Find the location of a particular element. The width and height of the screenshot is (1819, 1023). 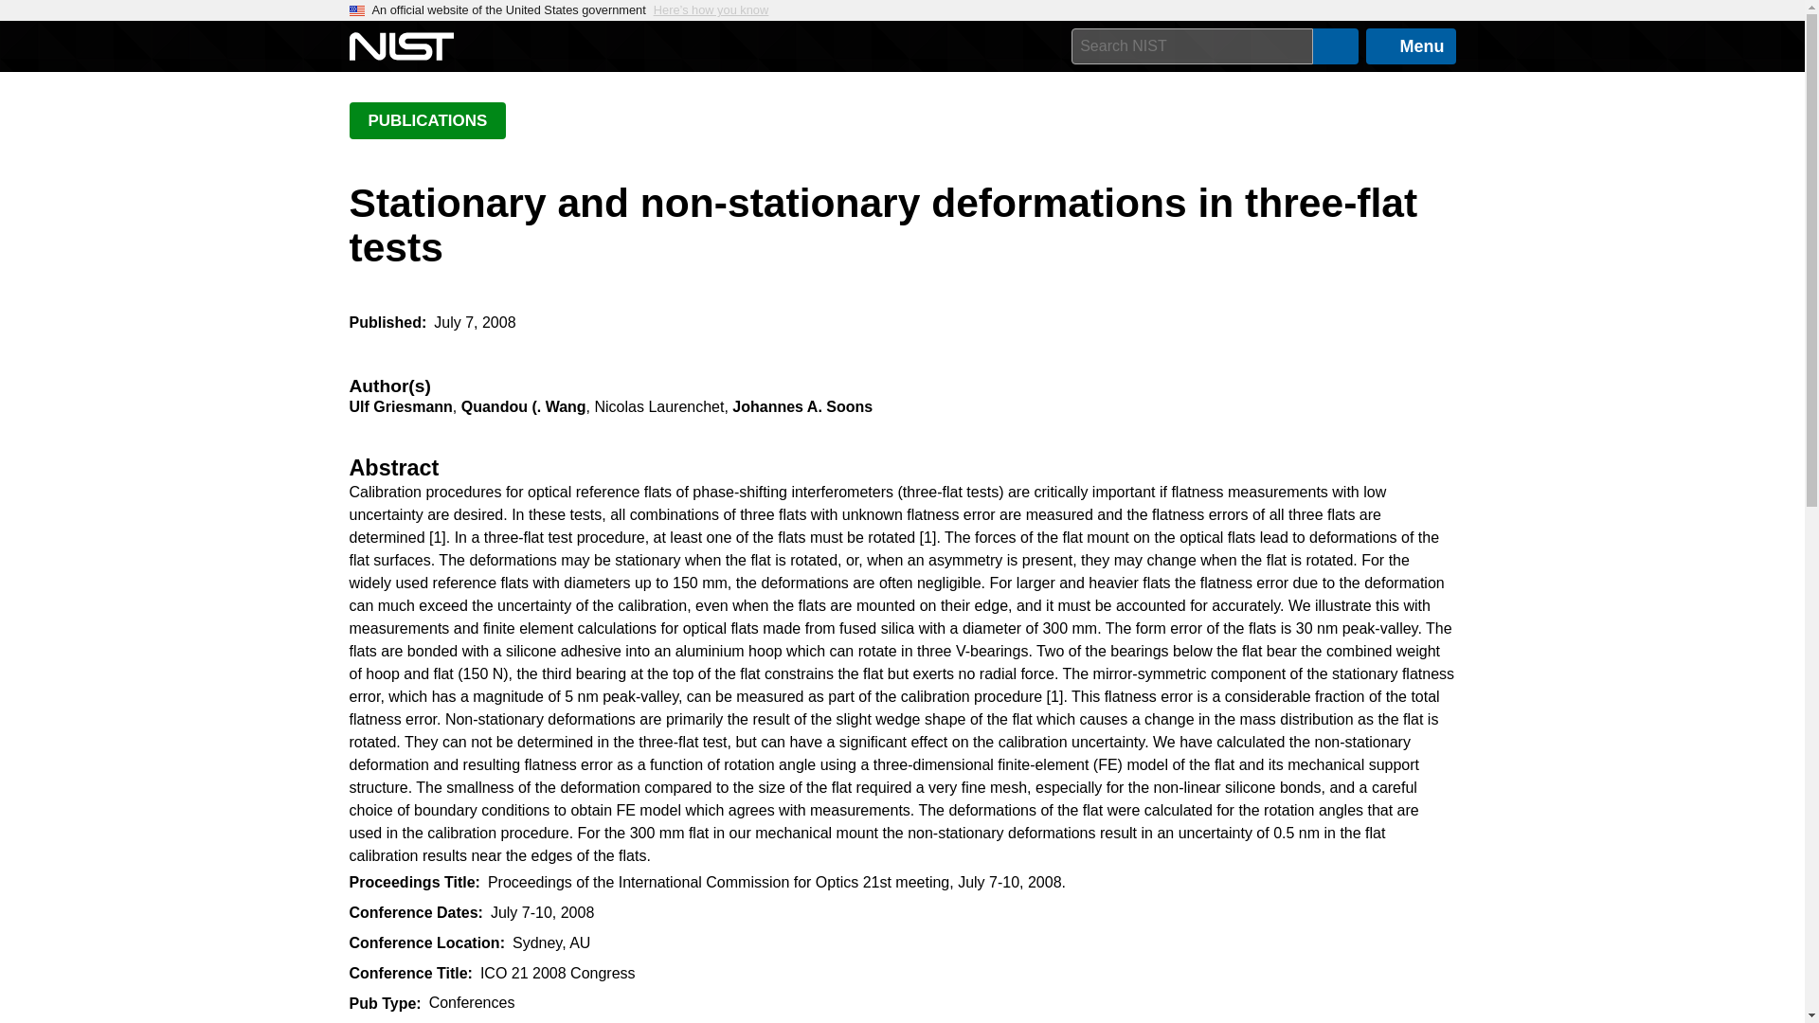

PUBLICATIONS is located at coordinates (426, 120).